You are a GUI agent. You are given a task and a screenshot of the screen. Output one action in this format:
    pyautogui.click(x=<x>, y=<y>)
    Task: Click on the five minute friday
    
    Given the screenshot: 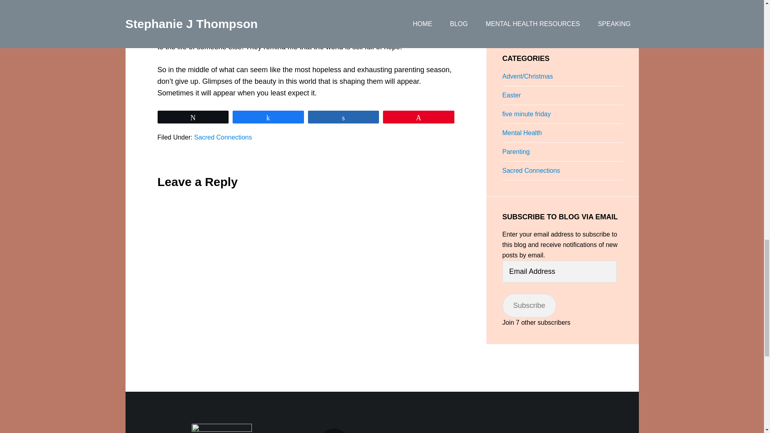 What is the action you would take?
    pyautogui.click(x=526, y=114)
    